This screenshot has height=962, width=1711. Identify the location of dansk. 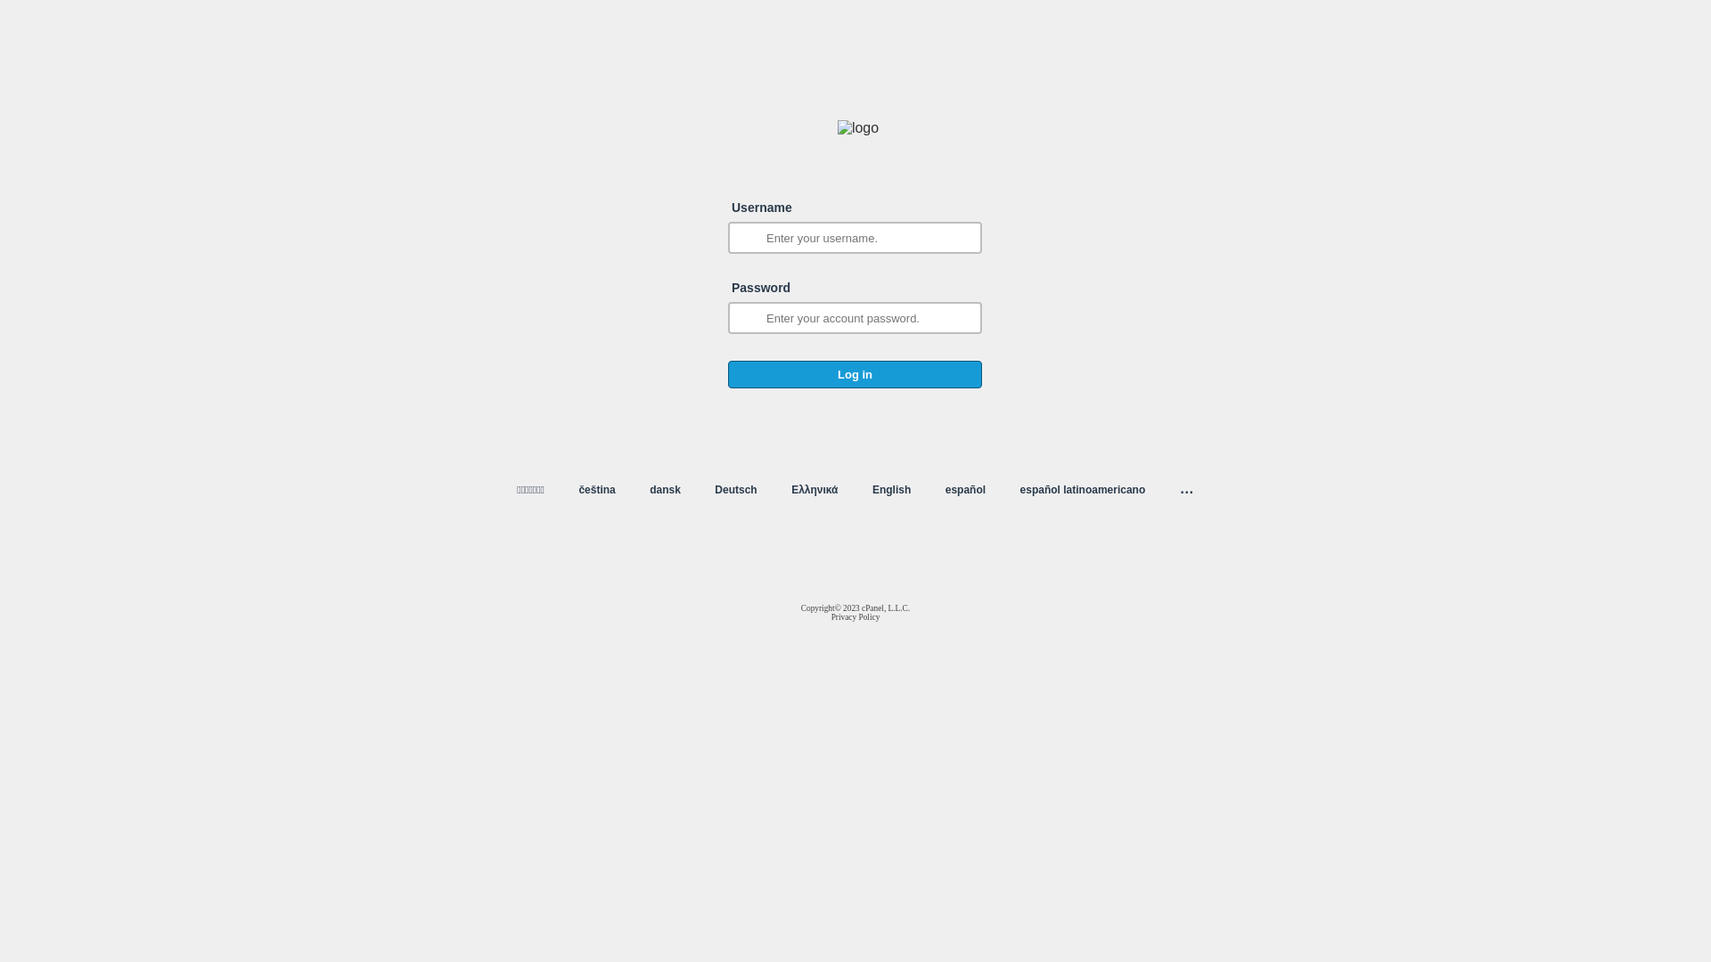
(665, 490).